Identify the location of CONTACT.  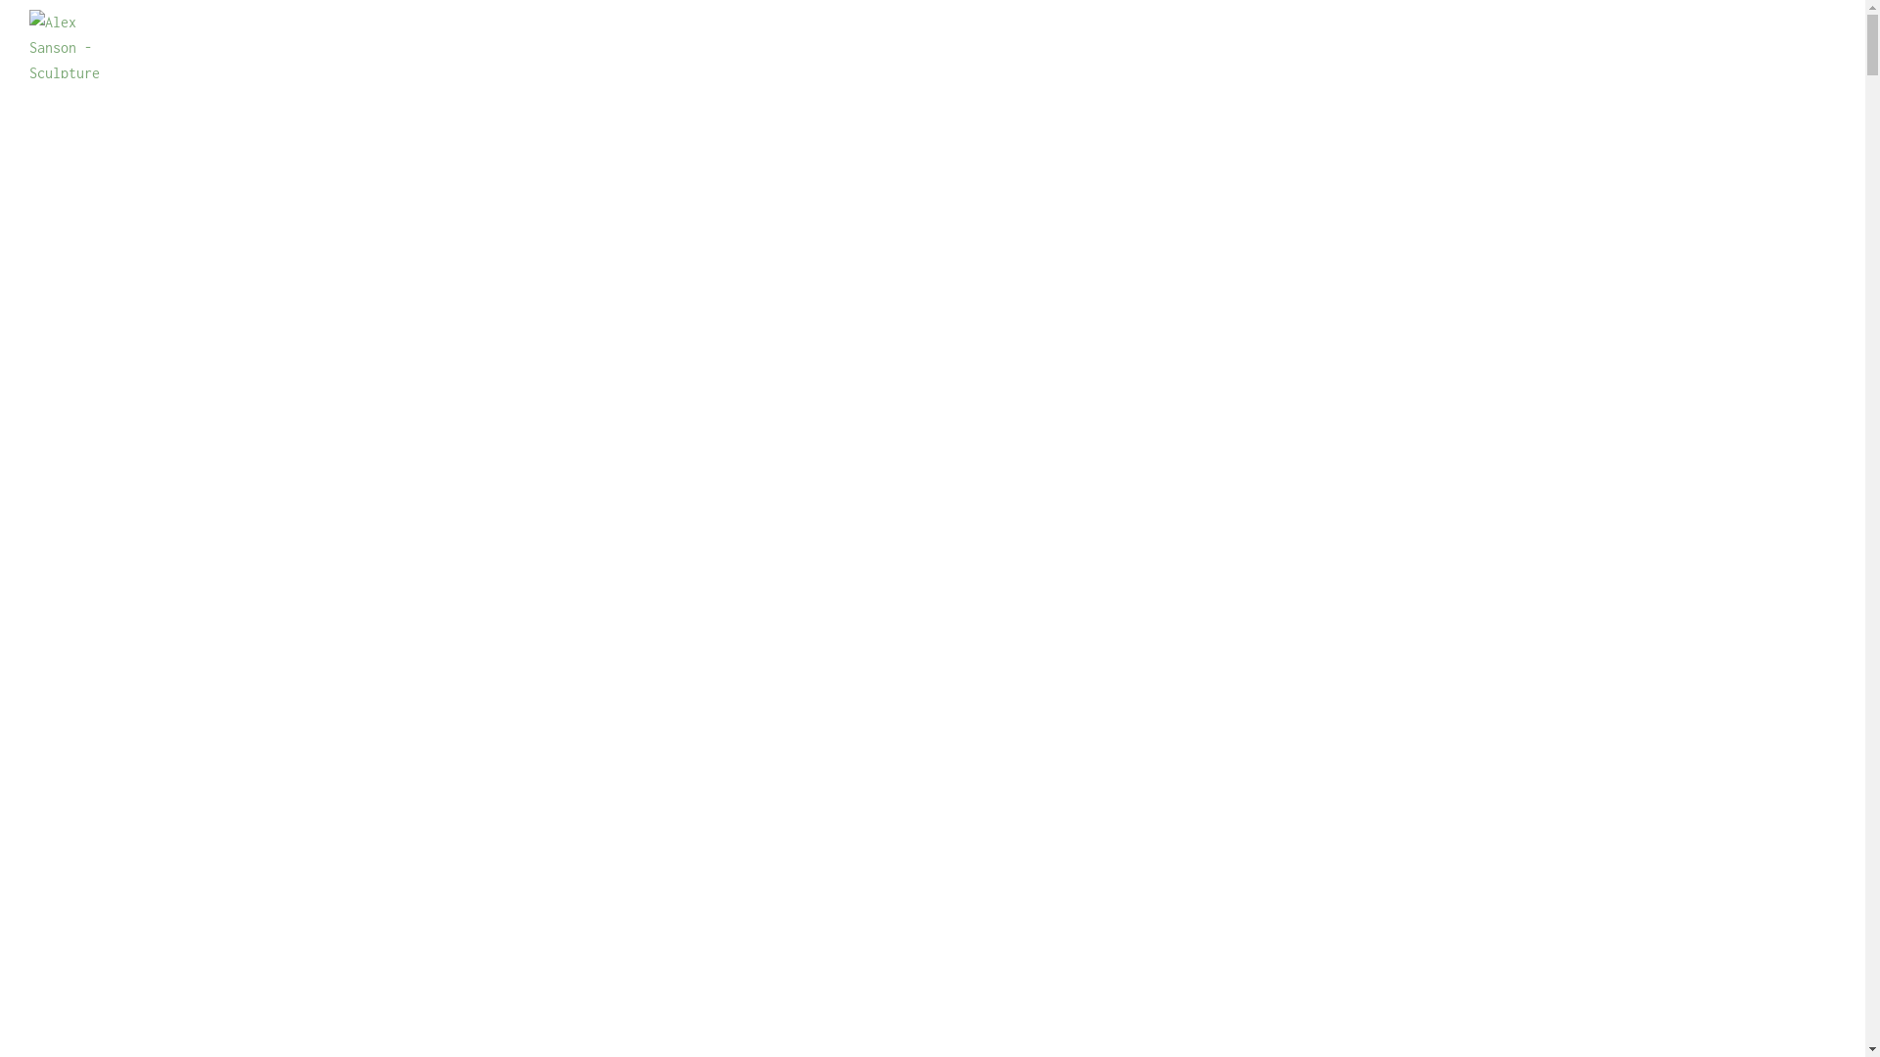
(1278, 44).